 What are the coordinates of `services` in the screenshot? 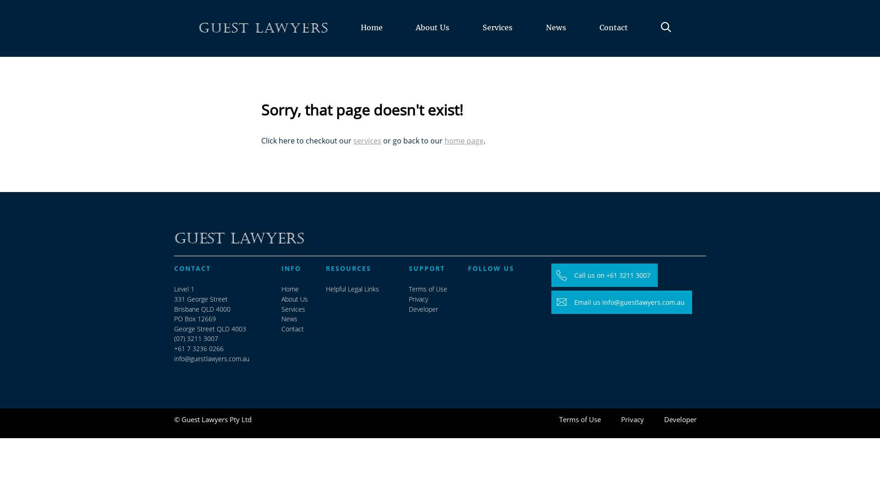 It's located at (368, 141).